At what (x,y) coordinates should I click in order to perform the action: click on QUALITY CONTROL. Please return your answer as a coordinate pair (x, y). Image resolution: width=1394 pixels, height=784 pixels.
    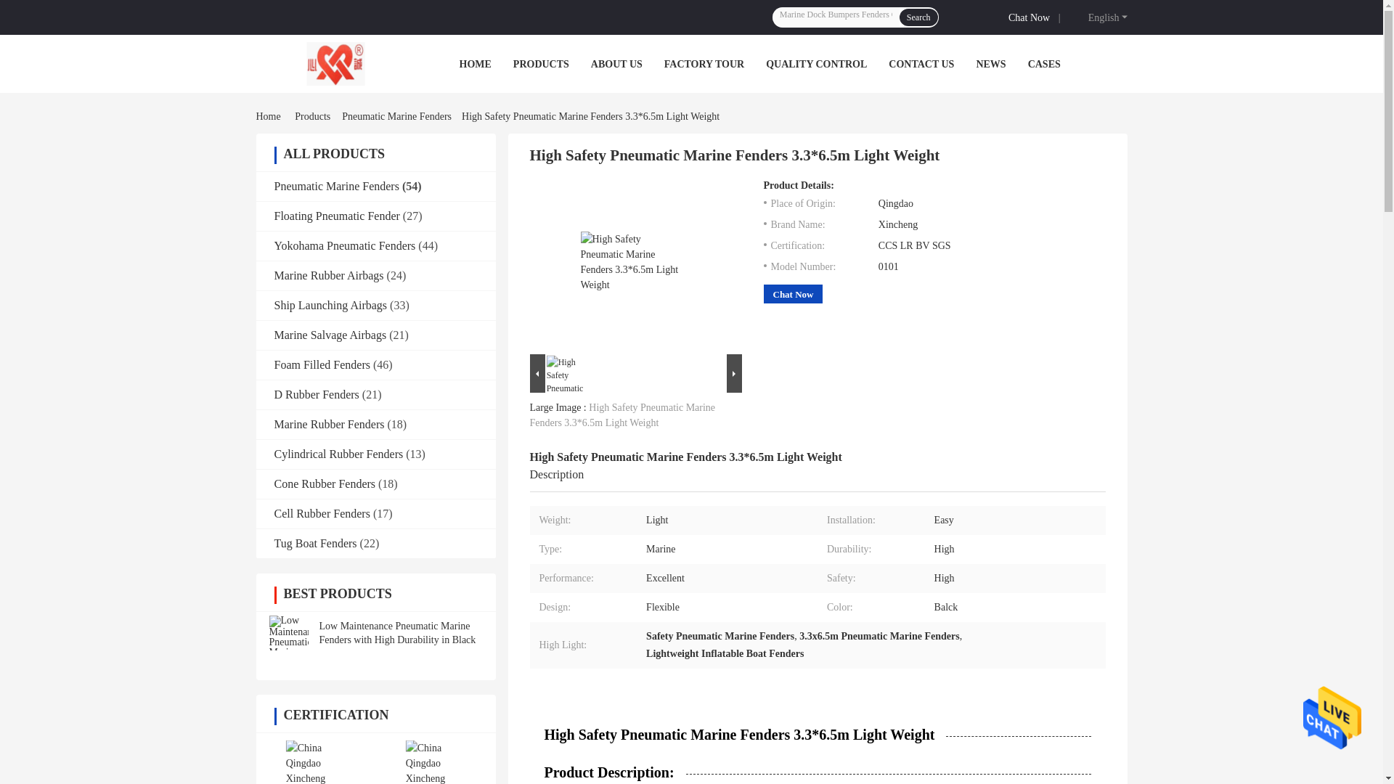
    Looking at the image, I should click on (816, 64).